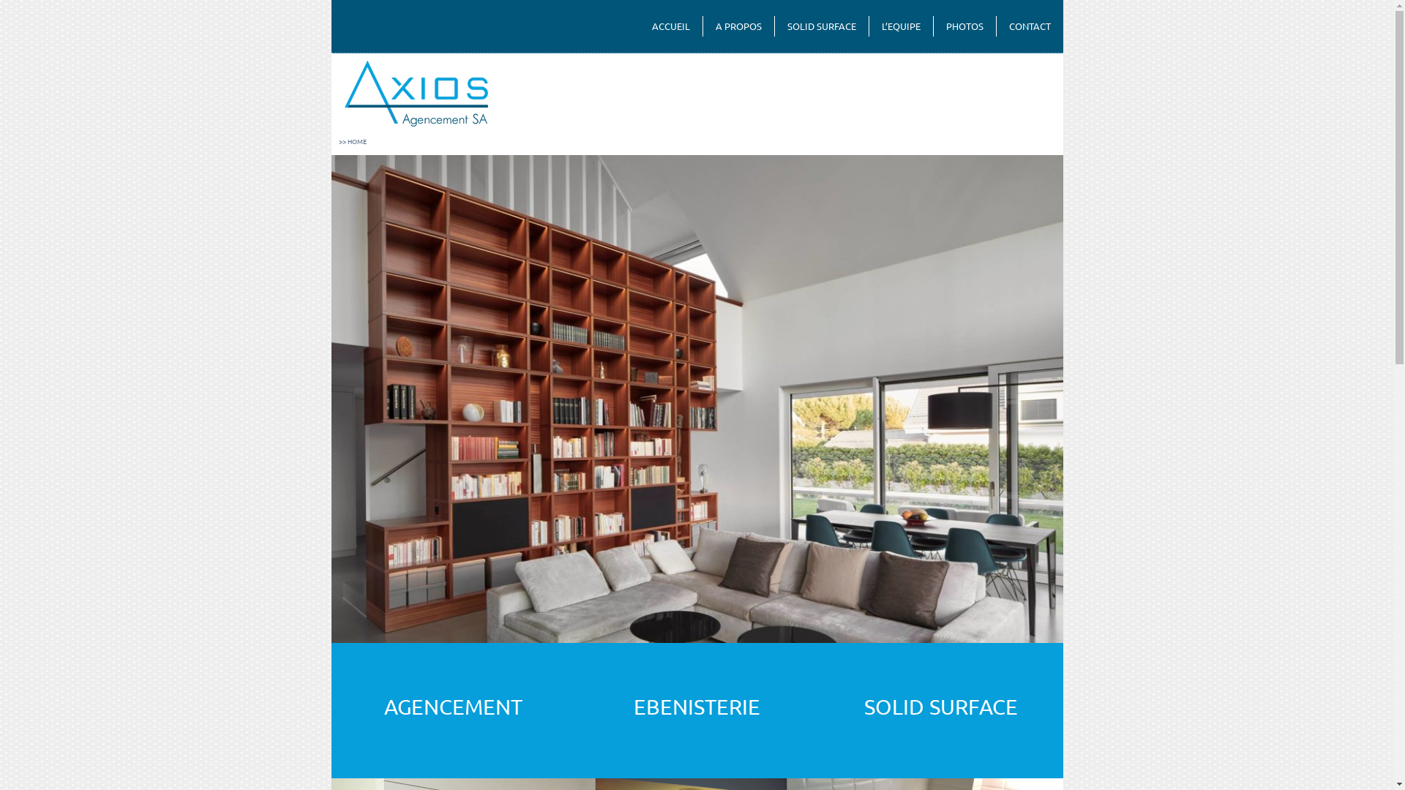  I want to click on ACCUEIL, so click(671, 26).